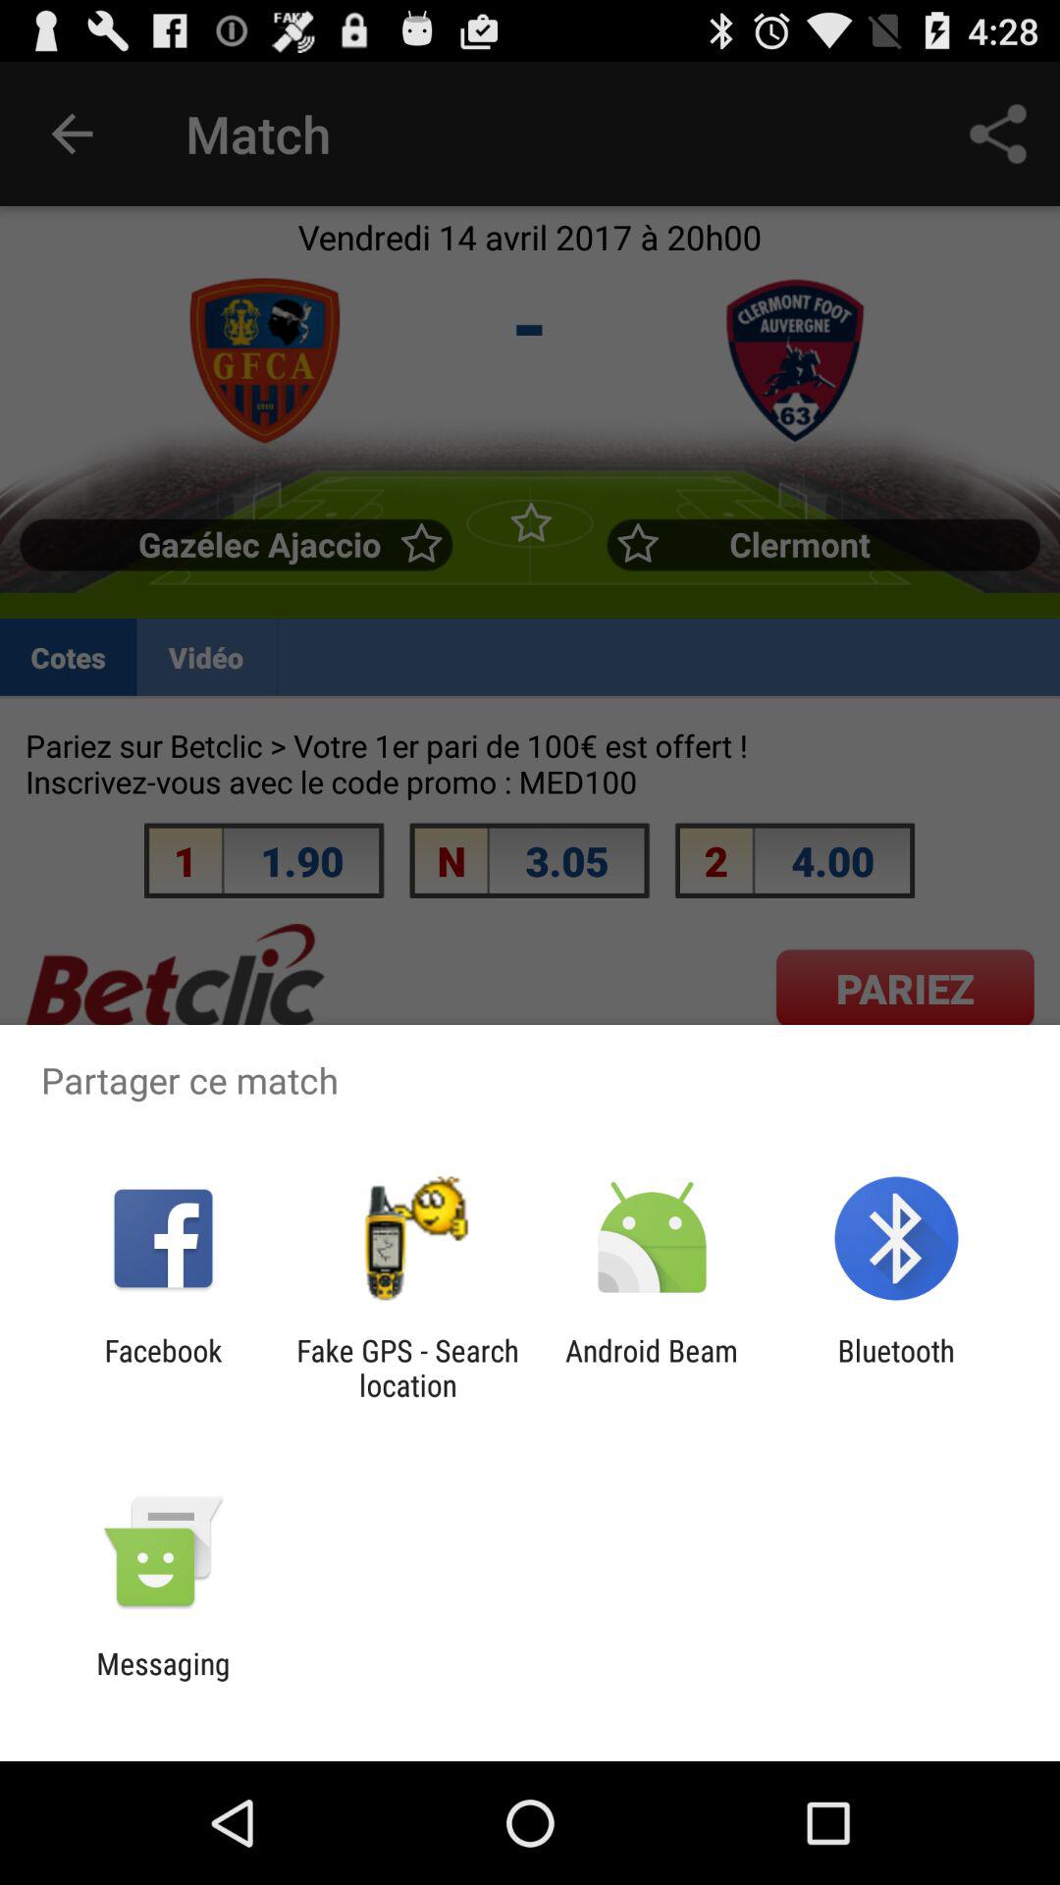 The width and height of the screenshot is (1060, 1885). Describe the element at coordinates (407, 1368) in the screenshot. I see `scroll until fake gps search item` at that location.